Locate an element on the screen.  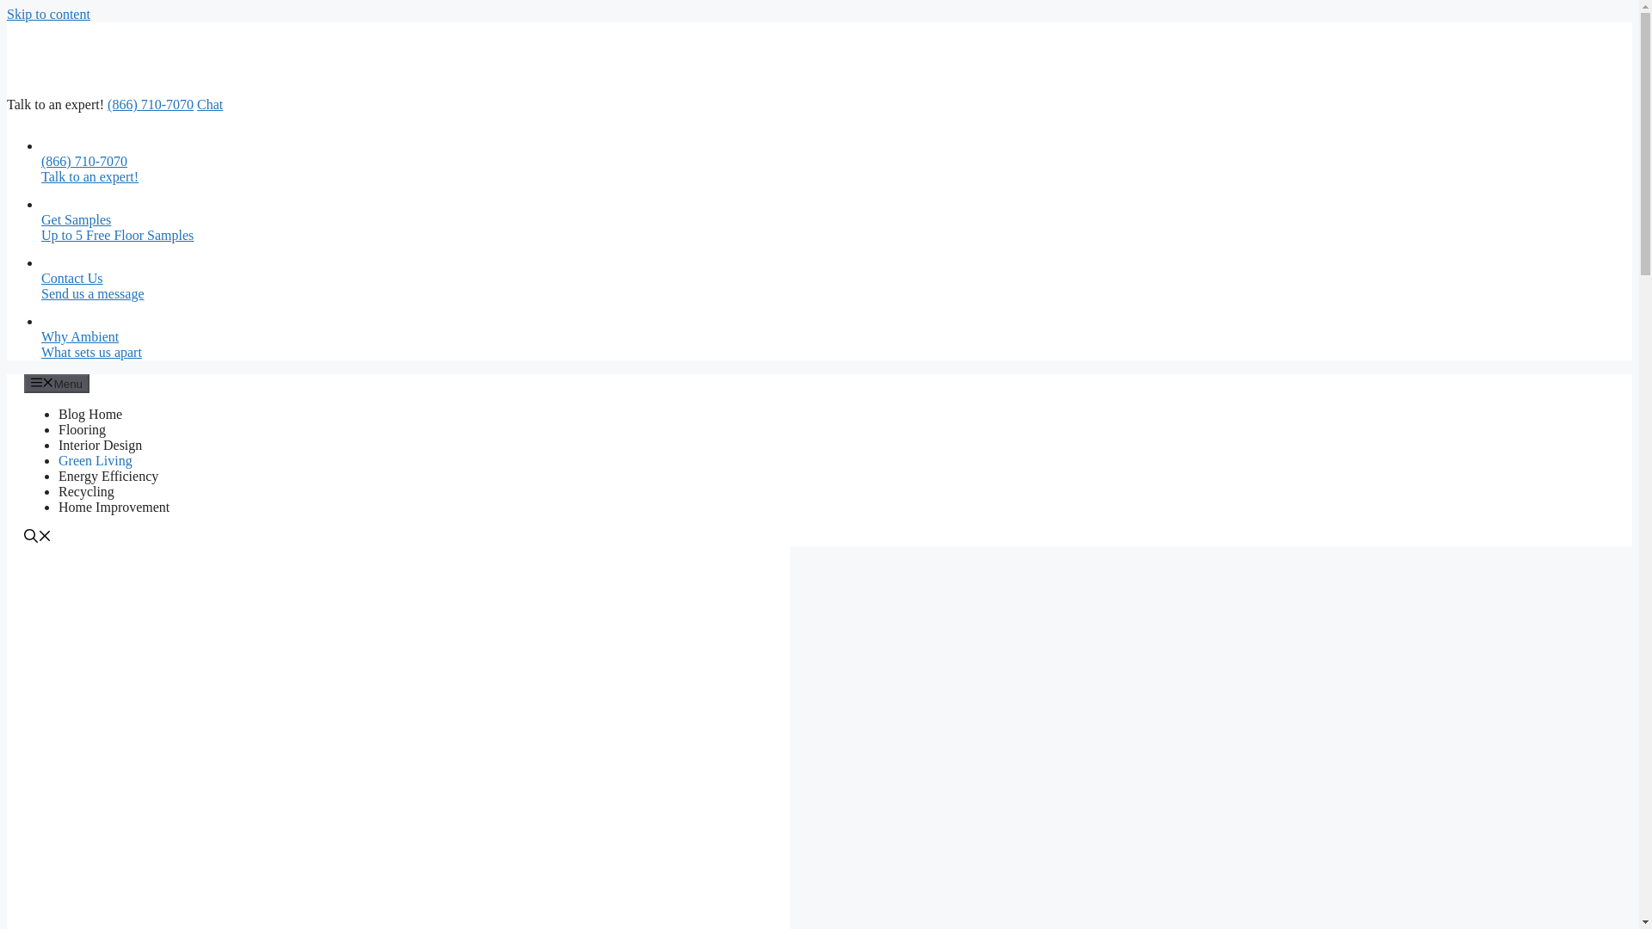
Blog Home is located at coordinates (210, 104).